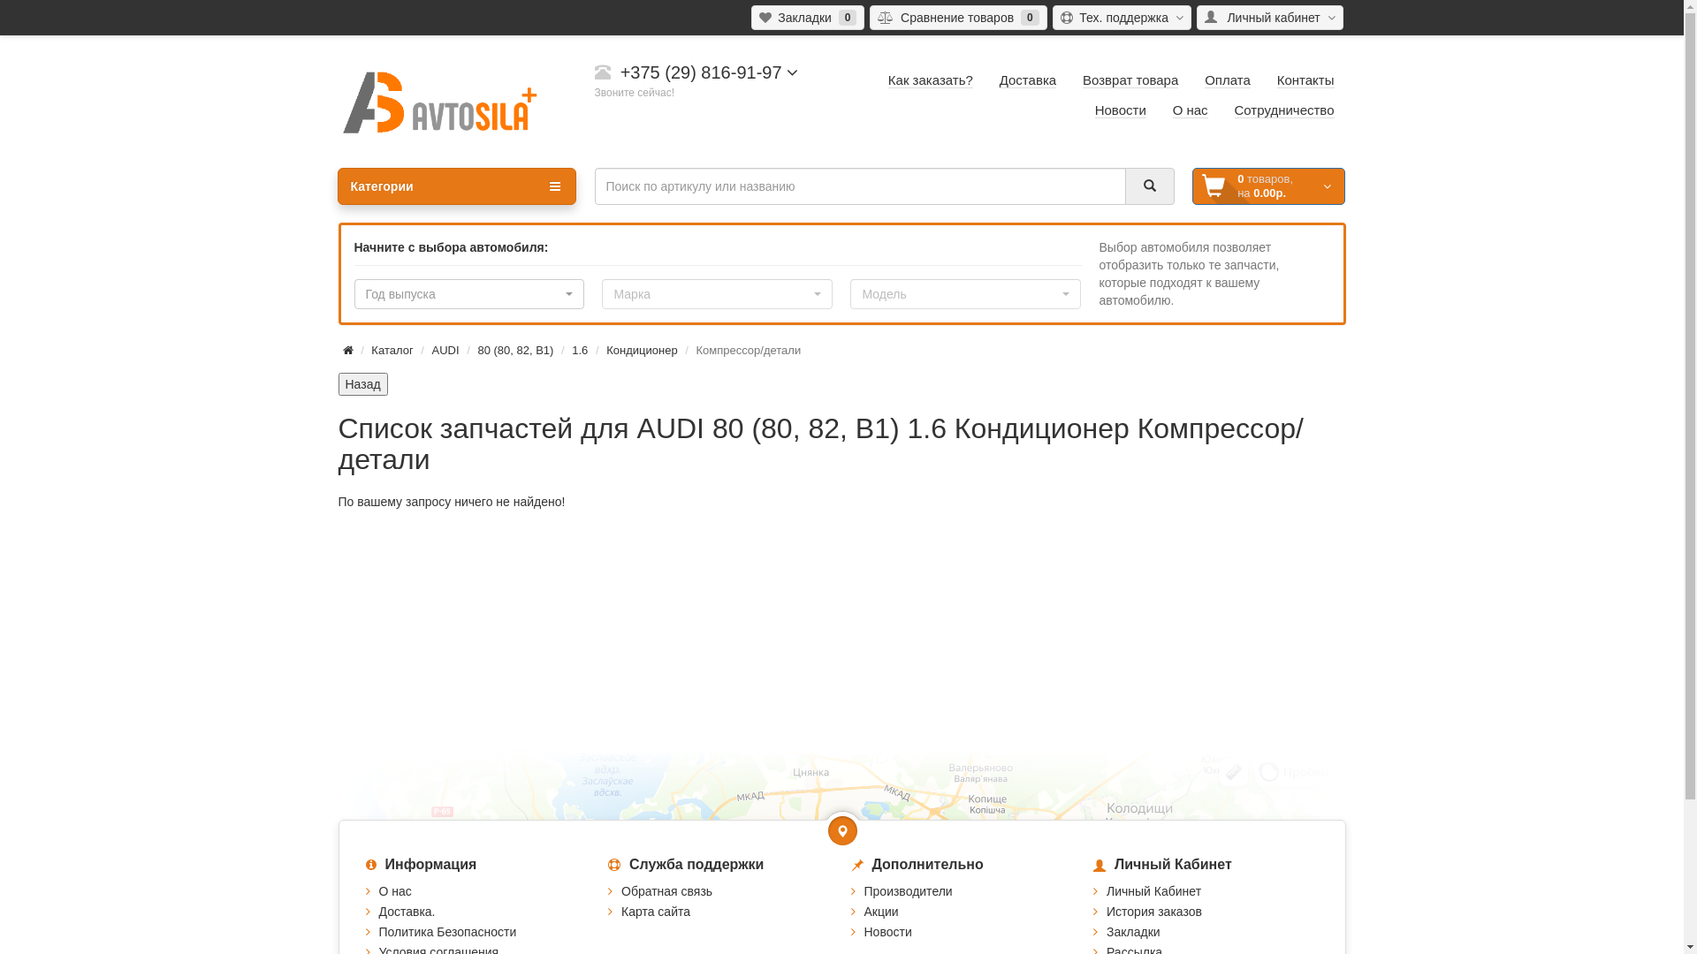 This screenshot has height=954, width=1697. What do you see at coordinates (515, 350) in the screenshot?
I see `80 (80, 82, B1)` at bounding box center [515, 350].